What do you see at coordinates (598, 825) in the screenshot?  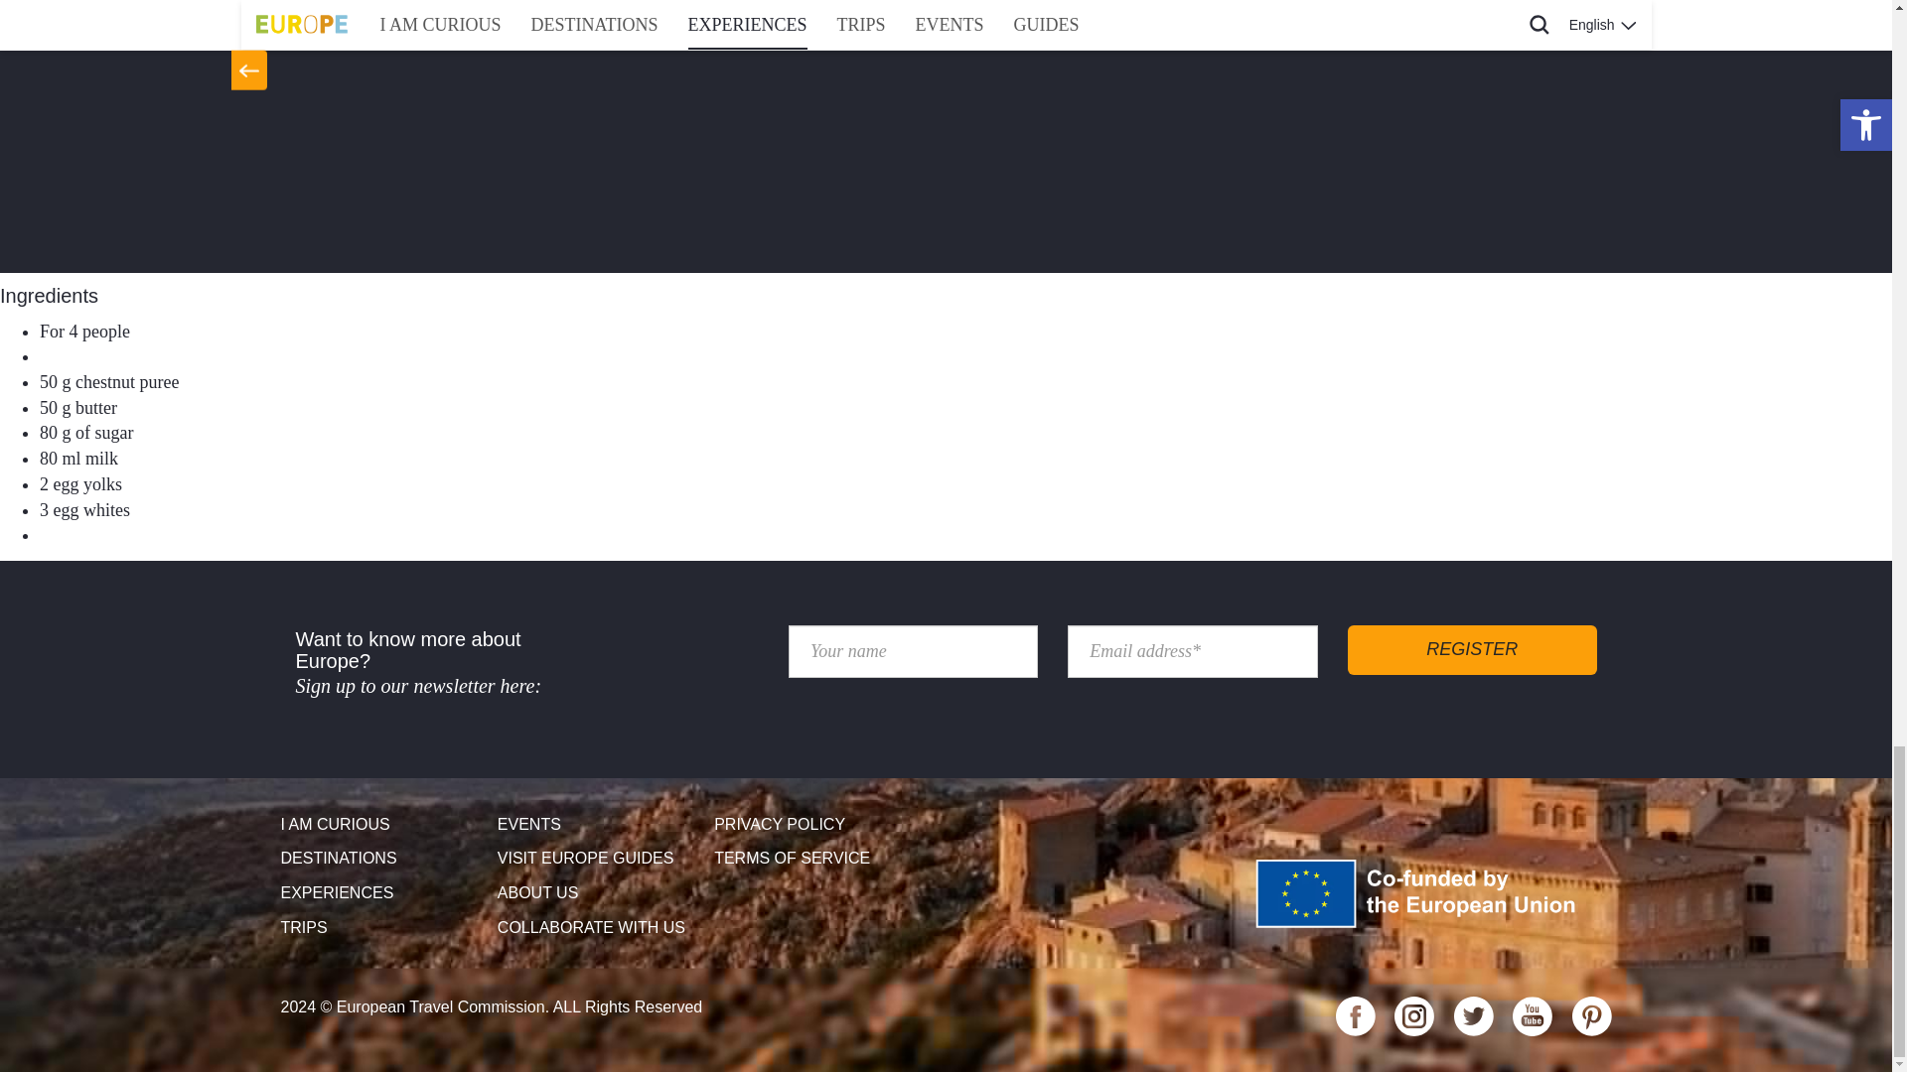 I see `EVENTS` at bounding box center [598, 825].